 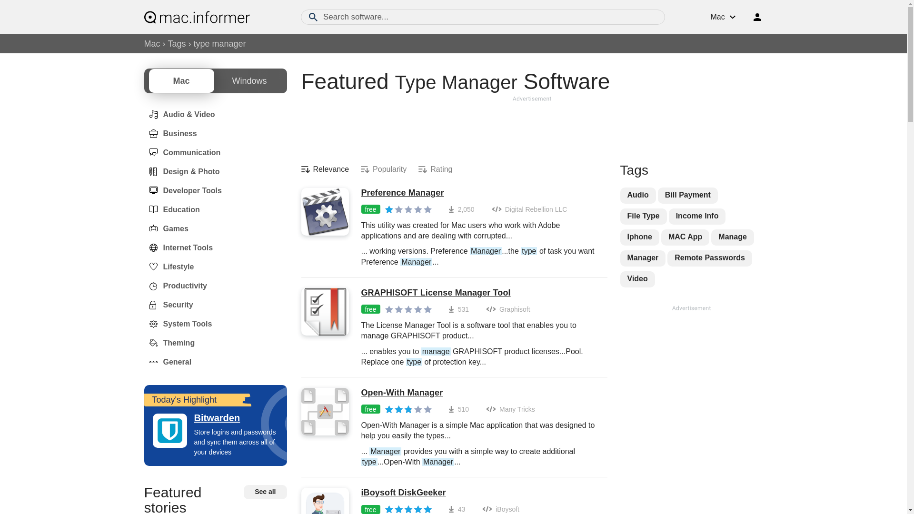 What do you see at coordinates (325, 169) in the screenshot?
I see `Relevance` at bounding box center [325, 169].